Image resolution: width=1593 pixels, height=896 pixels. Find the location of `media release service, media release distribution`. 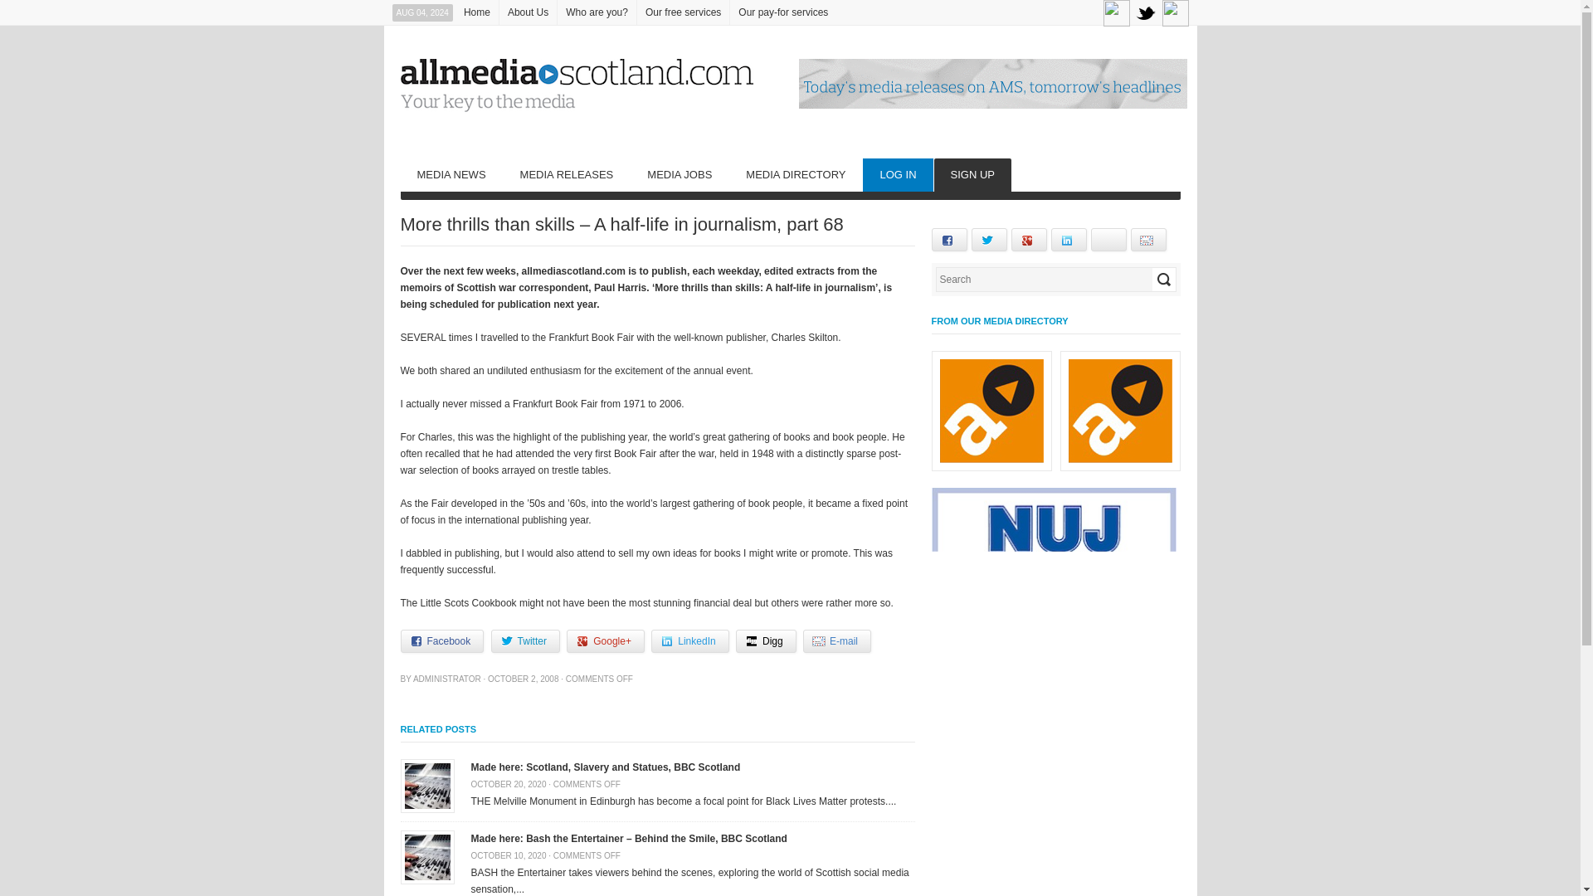

media release service, media release distribution is located at coordinates (567, 175).